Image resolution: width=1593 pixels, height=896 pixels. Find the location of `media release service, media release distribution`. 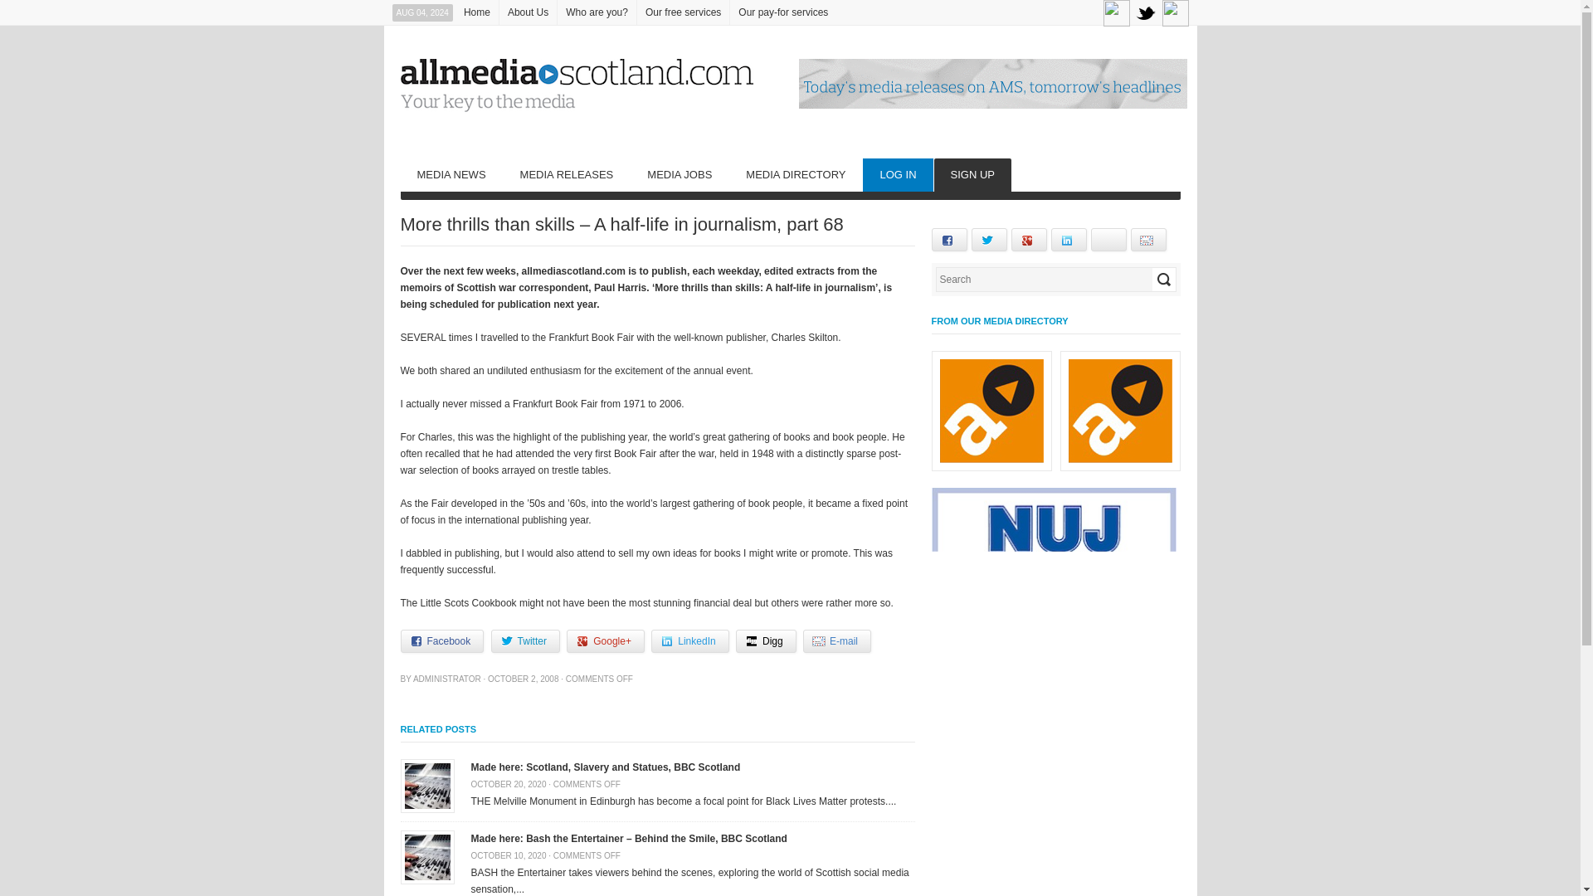

media release service, media release distribution is located at coordinates (567, 175).